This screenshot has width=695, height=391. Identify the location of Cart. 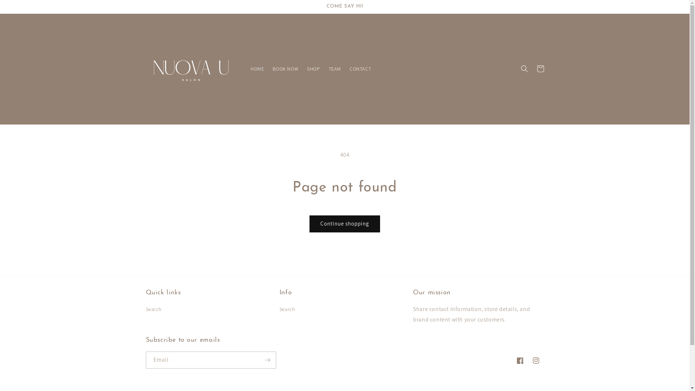
(540, 69).